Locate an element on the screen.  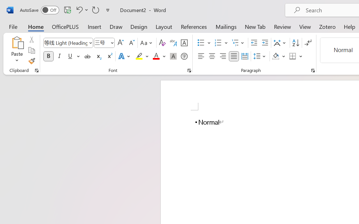
Multilevel List is located at coordinates (238, 43).